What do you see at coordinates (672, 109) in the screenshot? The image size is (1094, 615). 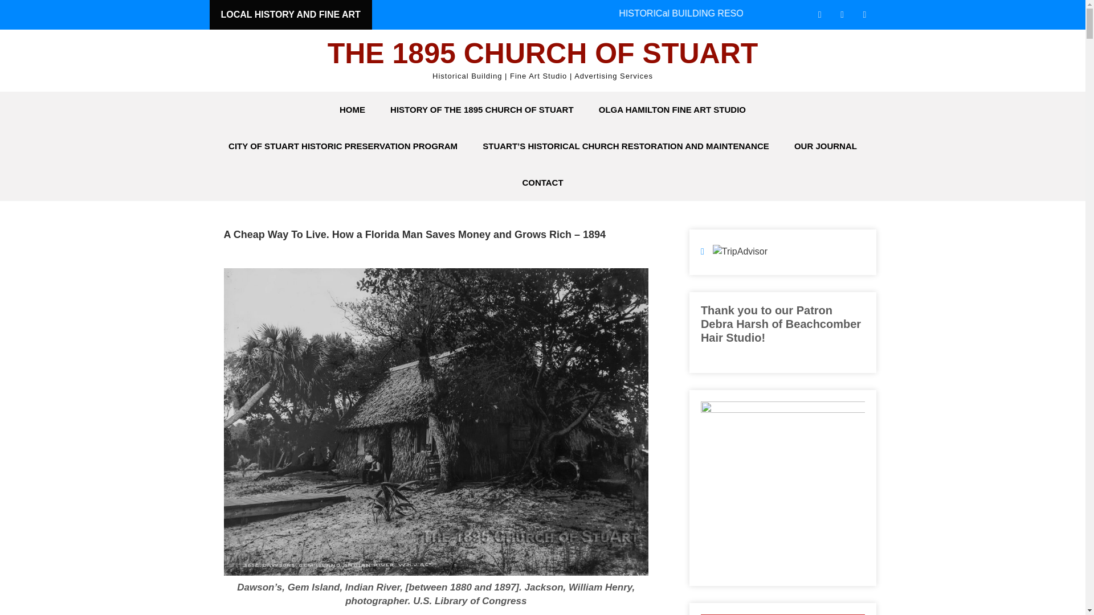 I see `OLGA HAMILTON FINE ART STUDIO` at bounding box center [672, 109].